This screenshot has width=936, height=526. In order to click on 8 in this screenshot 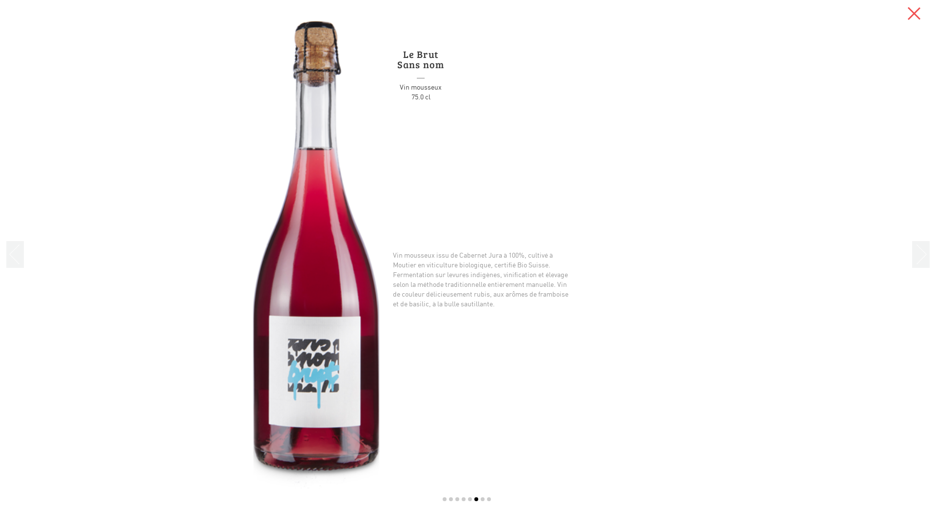, I will do `click(488, 499)`.